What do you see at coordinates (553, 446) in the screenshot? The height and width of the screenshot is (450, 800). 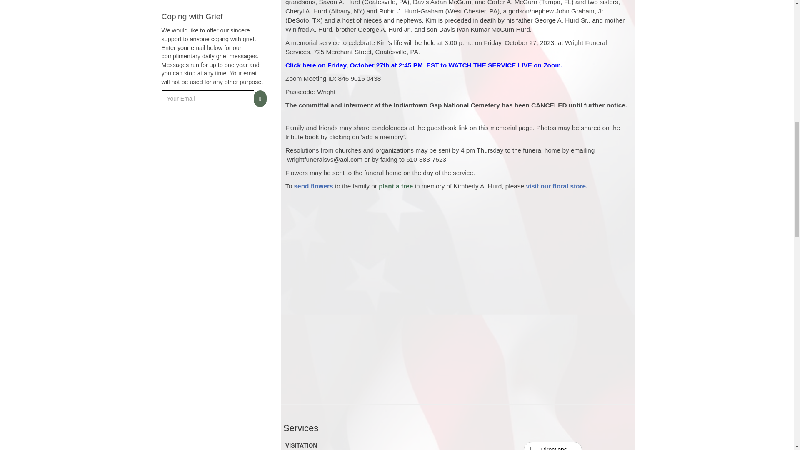 I see `Directions` at bounding box center [553, 446].